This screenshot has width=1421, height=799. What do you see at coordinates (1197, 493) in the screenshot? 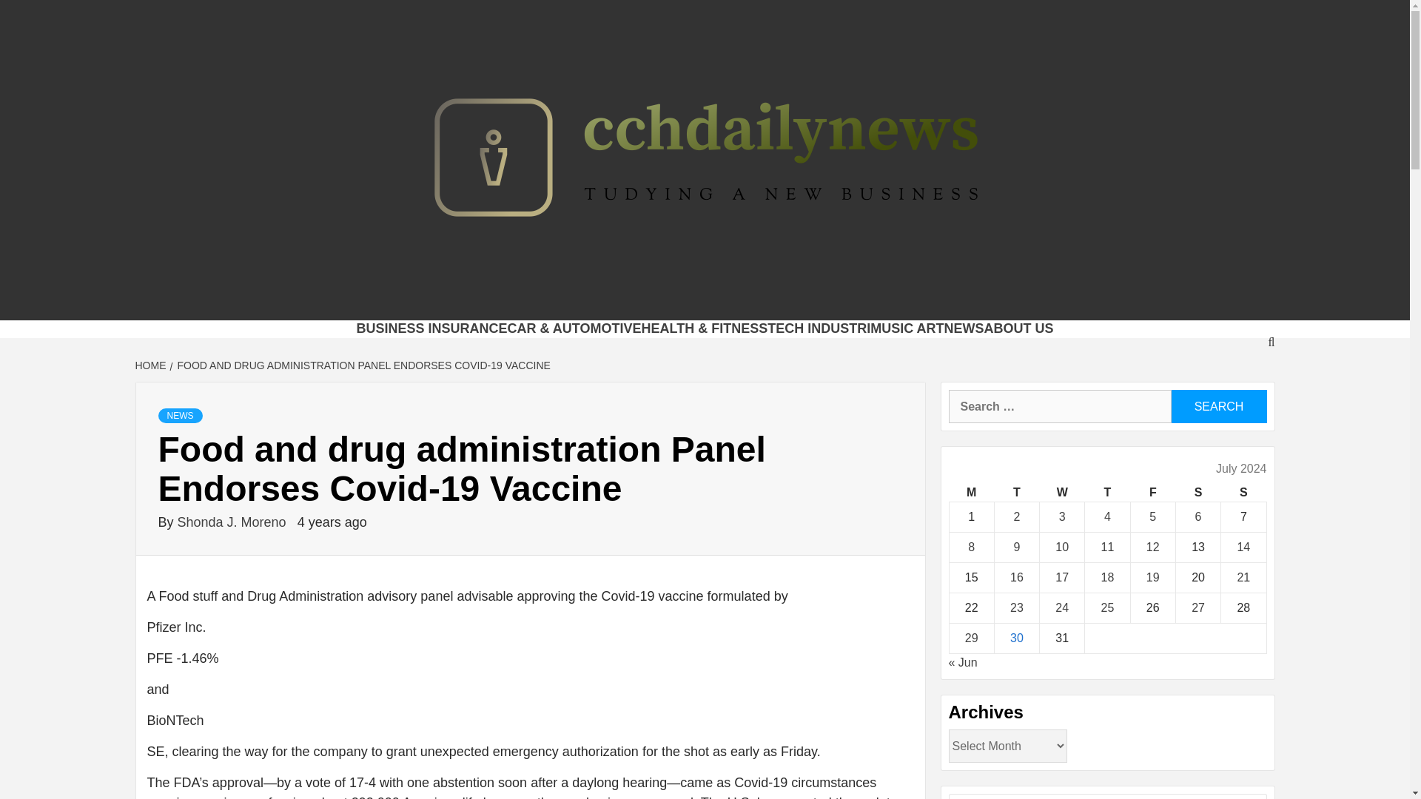
I see `Saturday` at bounding box center [1197, 493].